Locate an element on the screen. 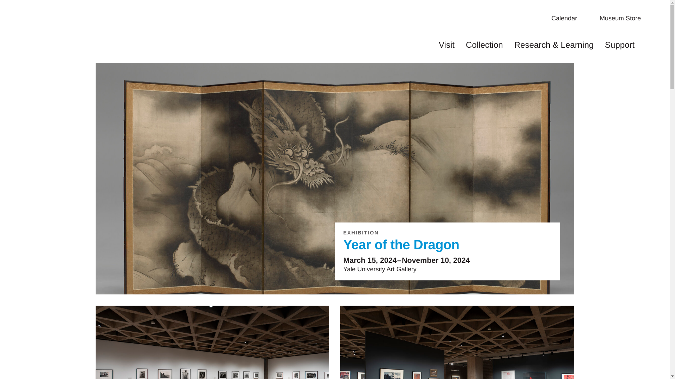 The height and width of the screenshot is (379, 675). Calendar is located at coordinates (570, 18).